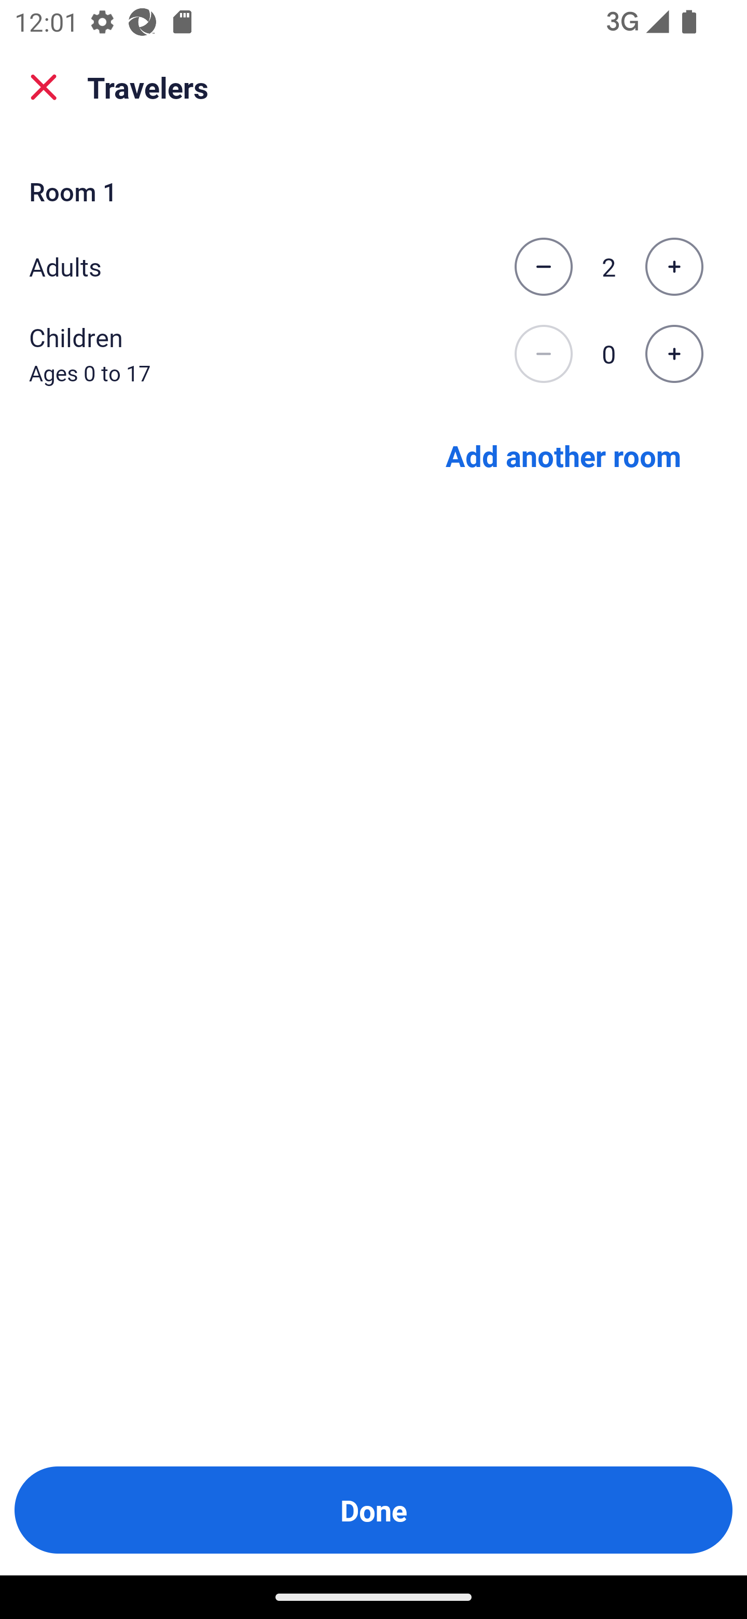  I want to click on Increase the number of children, so click(674, 354).